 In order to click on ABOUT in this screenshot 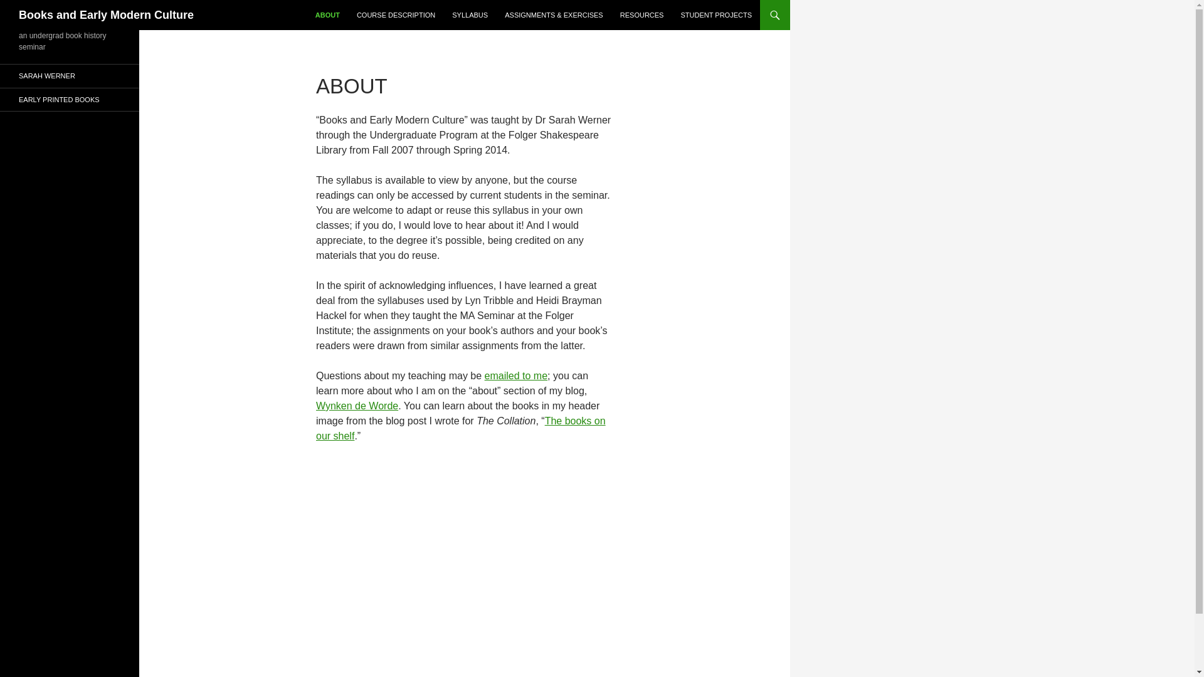, I will do `click(327, 15)`.